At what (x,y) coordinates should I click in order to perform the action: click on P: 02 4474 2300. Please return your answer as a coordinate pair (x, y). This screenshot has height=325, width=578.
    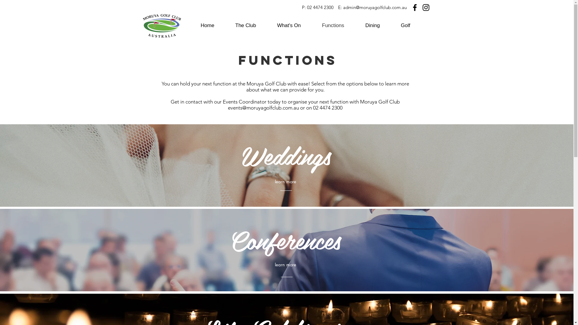
    Looking at the image, I should click on (317, 7).